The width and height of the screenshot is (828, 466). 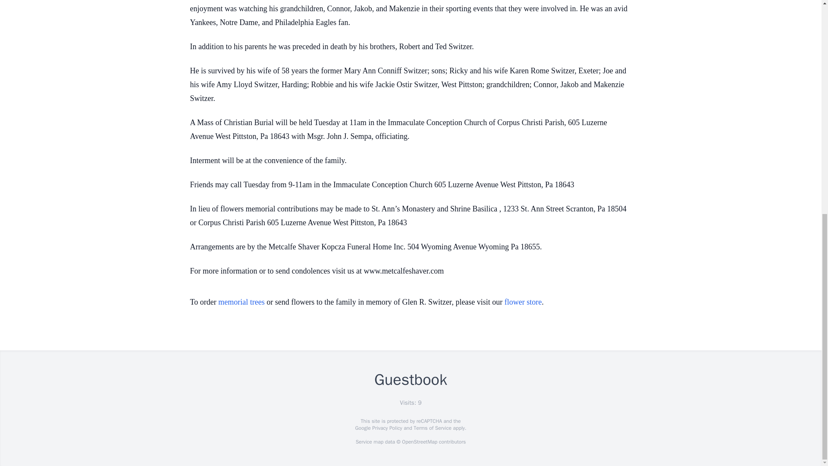 I want to click on OpenStreetMap, so click(x=419, y=442).